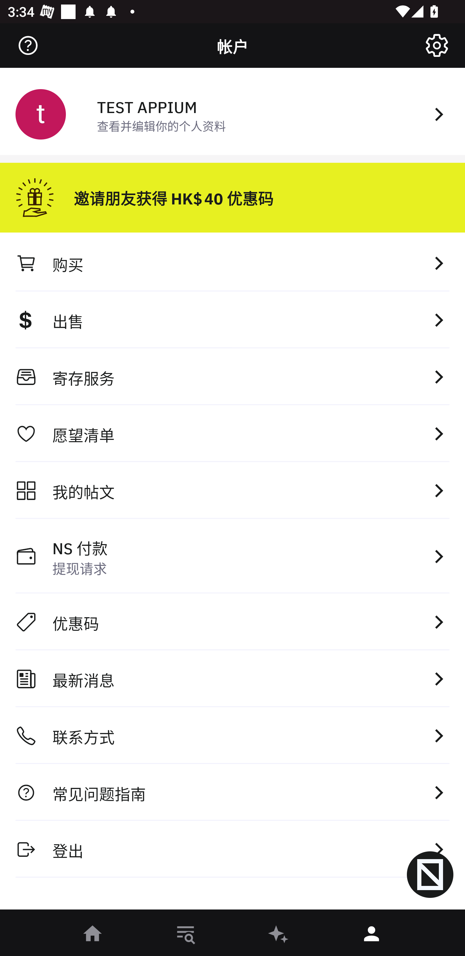 The height and width of the screenshot is (956, 465). I want to click on , so click(28, 45).